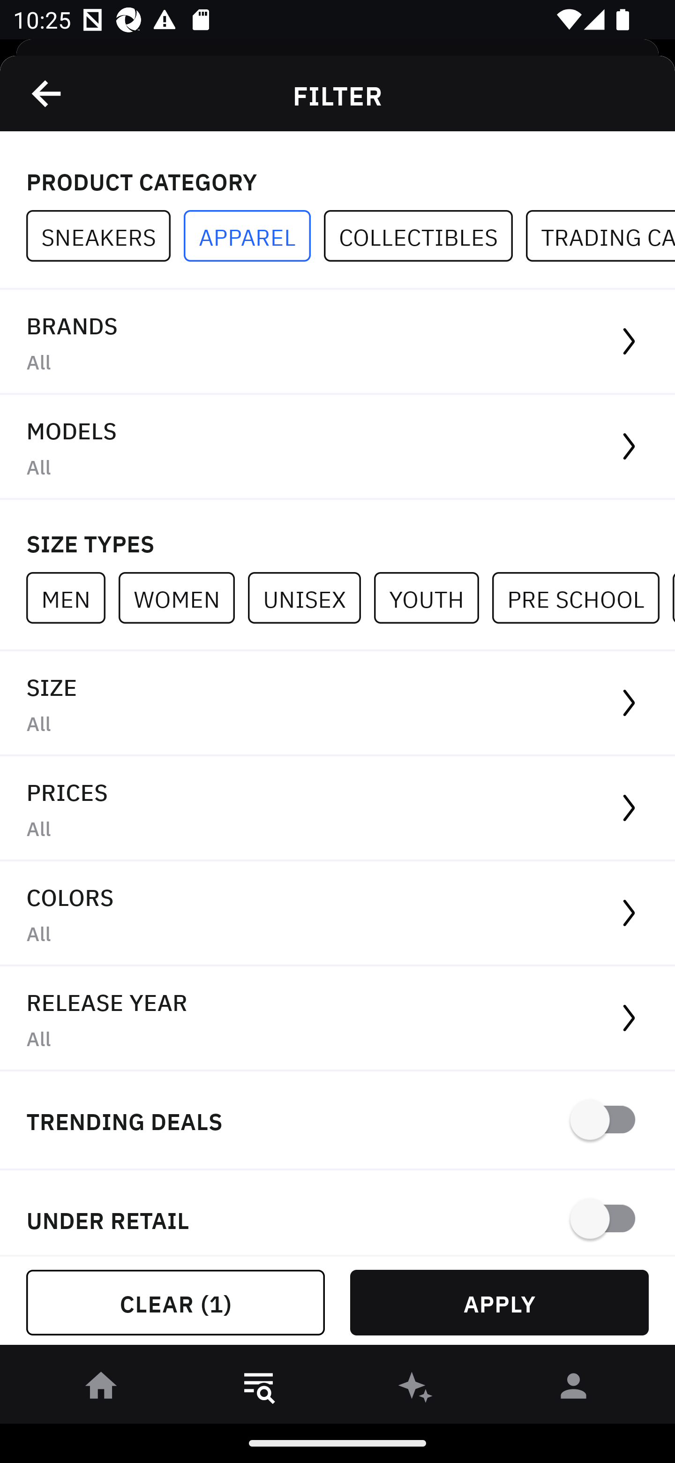  Describe the element at coordinates (254, 236) in the screenshot. I see `APPAREL` at that location.